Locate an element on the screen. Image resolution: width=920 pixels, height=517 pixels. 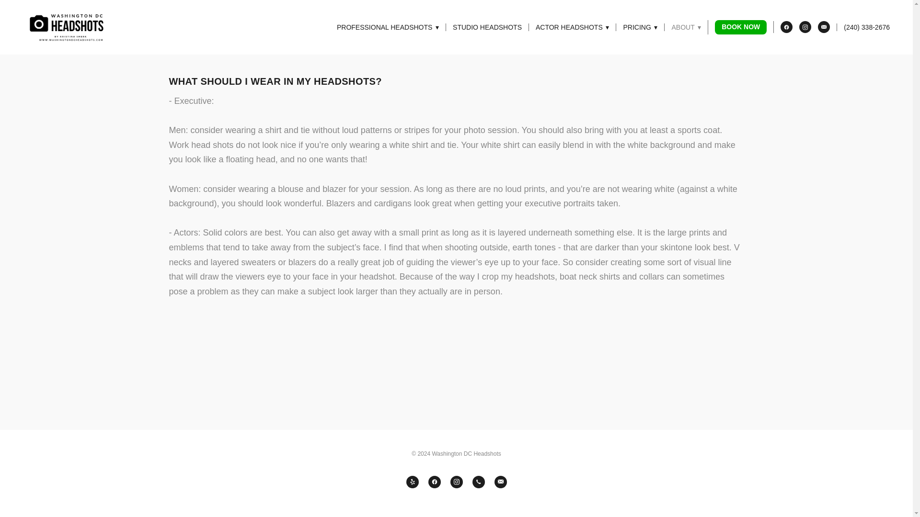
BOOK NOW is located at coordinates (740, 28).